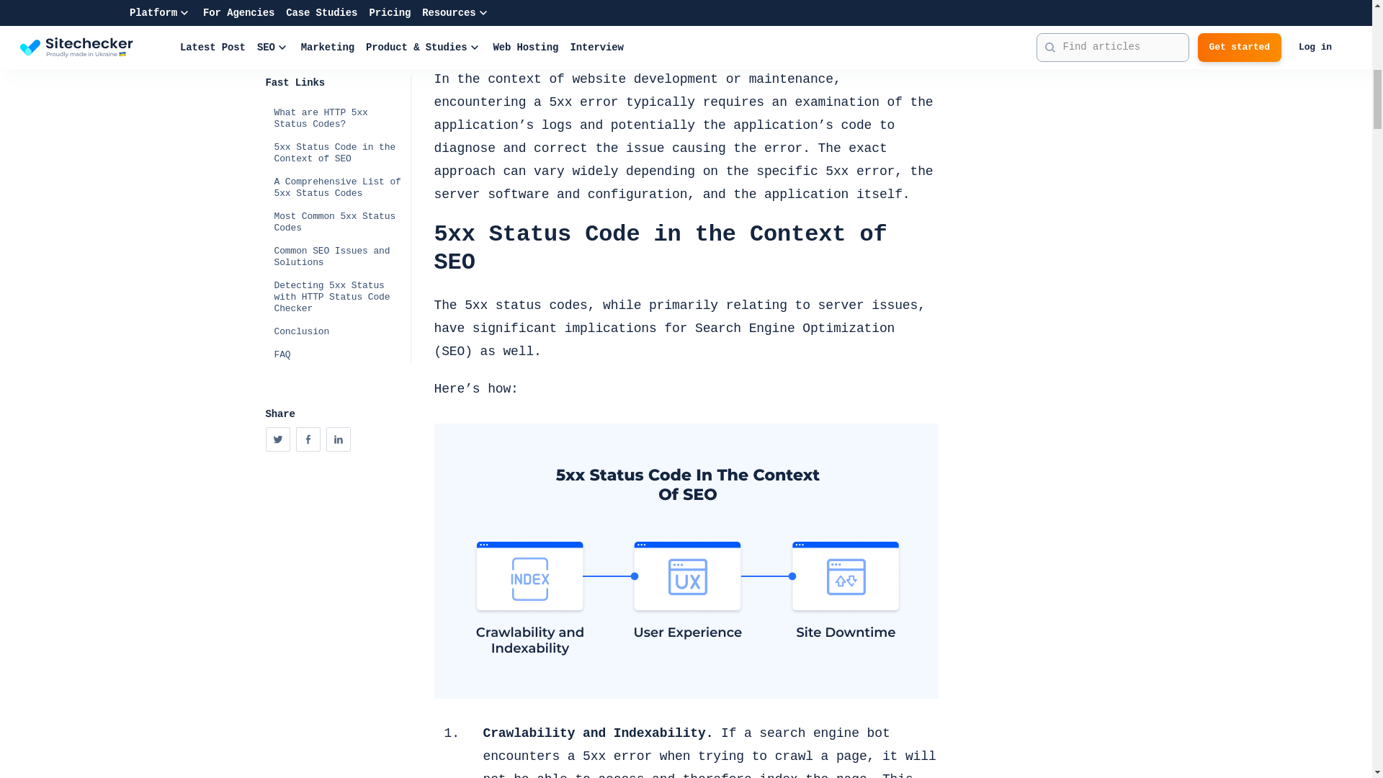 This screenshot has width=1383, height=778. Describe the element at coordinates (308, 3) in the screenshot. I see `Facebook` at that location.